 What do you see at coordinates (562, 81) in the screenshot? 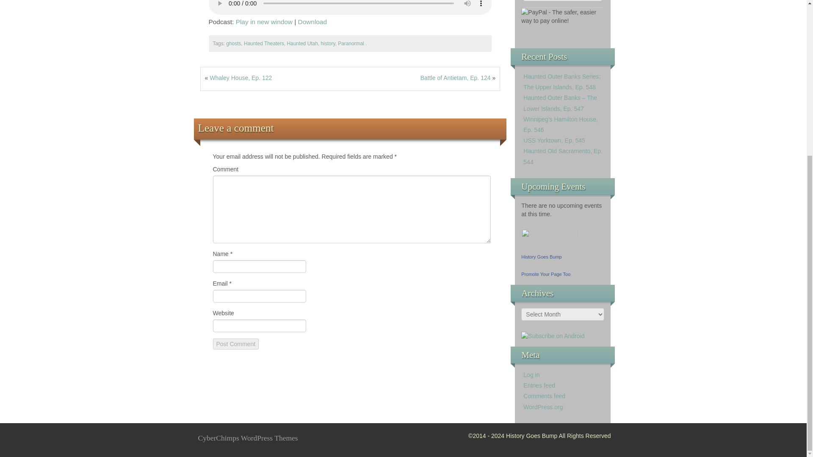
I see `Haunted Outer Banks Series: The Upper Islands, Ep. 548` at bounding box center [562, 81].